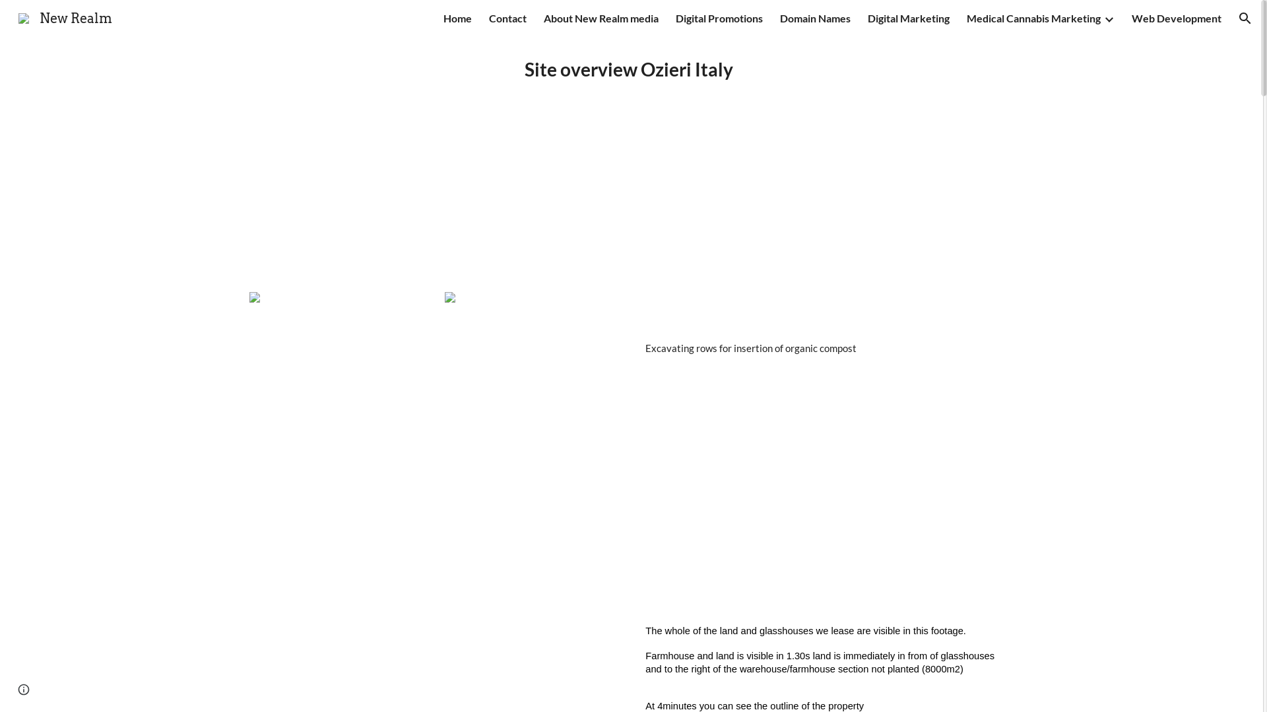 The width and height of the screenshot is (1267, 712). What do you see at coordinates (909, 18) in the screenshot?
I see `Digital Marketing` at bounding box center [909, 18].